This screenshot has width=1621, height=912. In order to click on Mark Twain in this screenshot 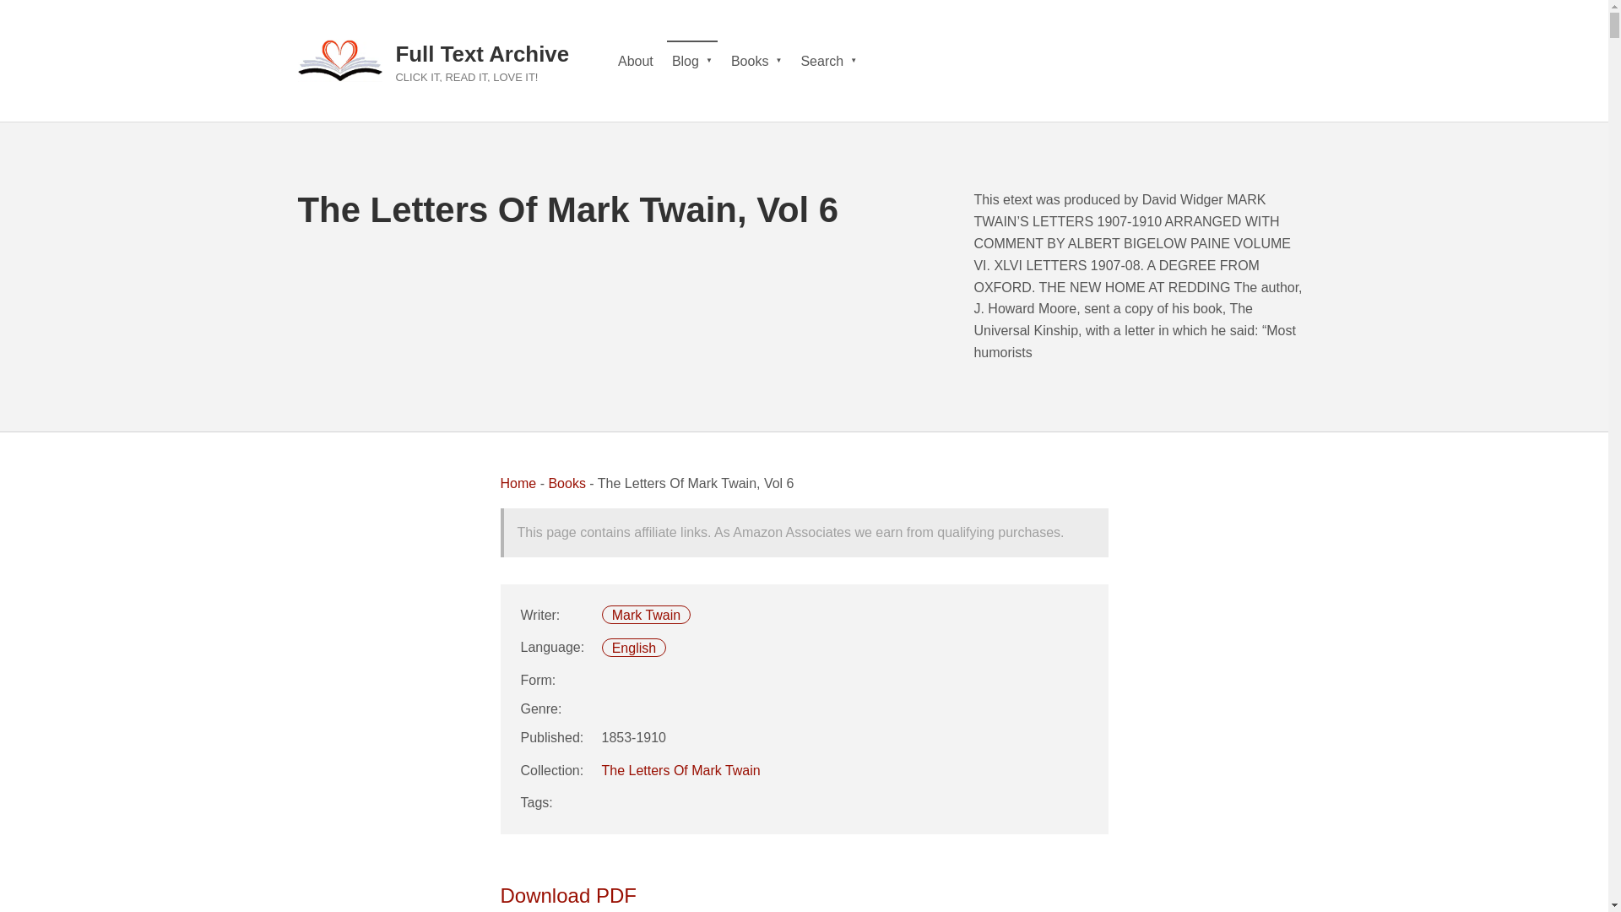, I will do `click(647, 615)`.